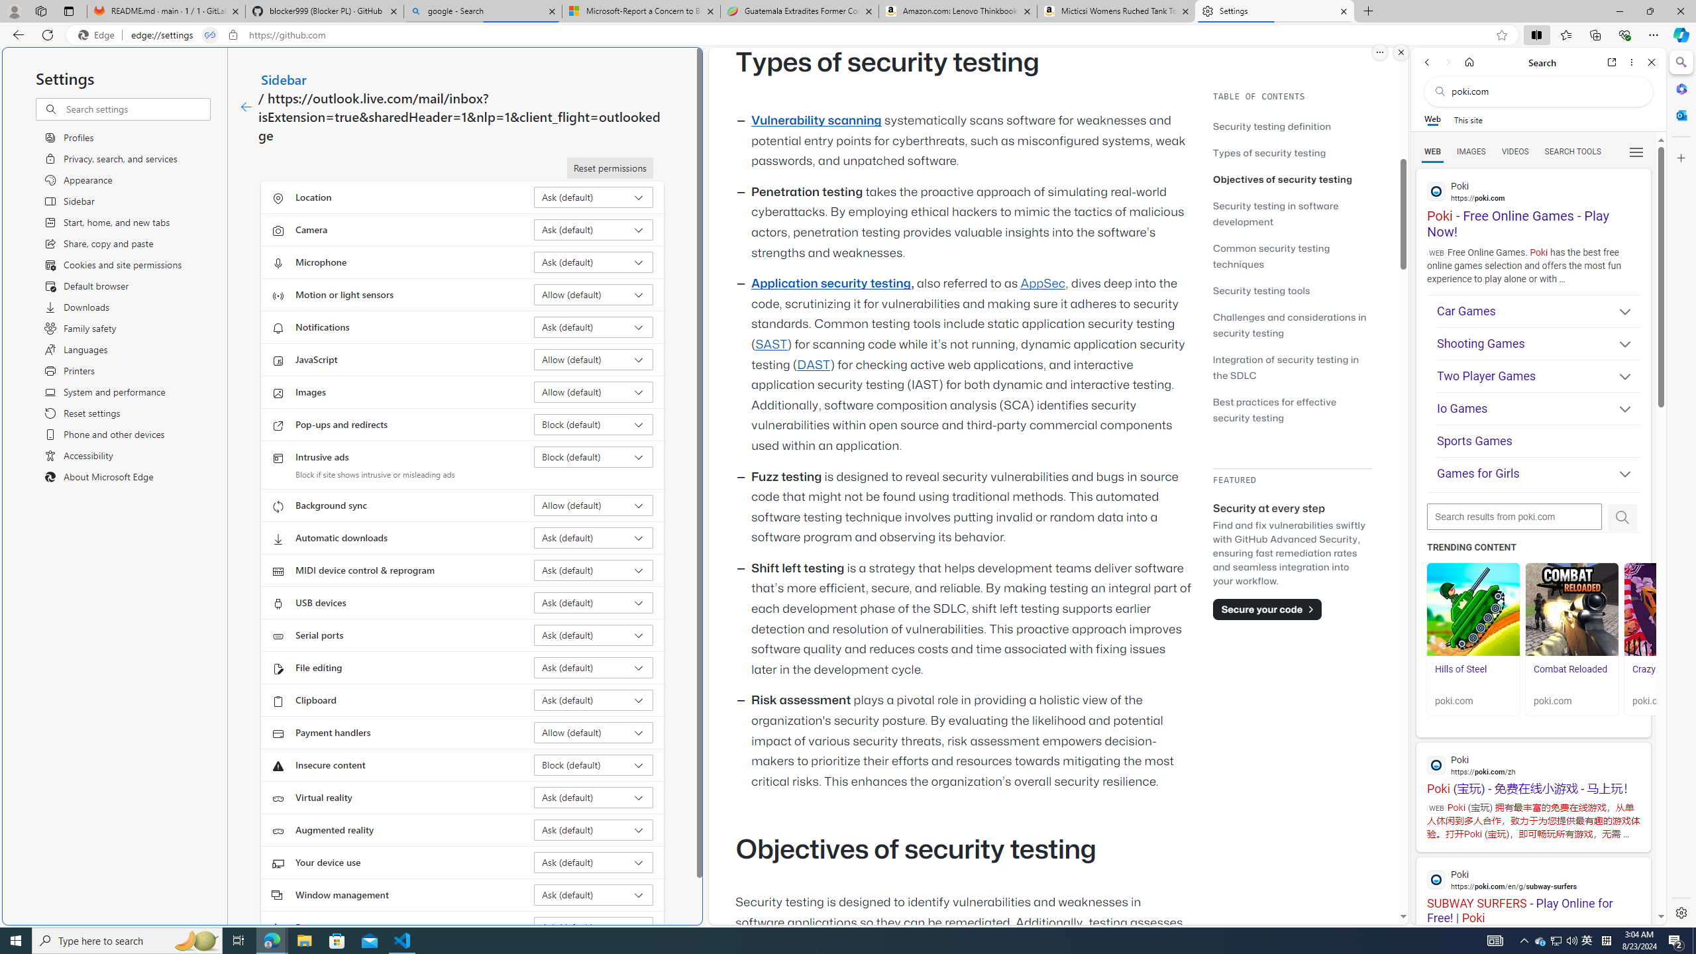 This screenshot has height=954, width=1696. I want to click on Notifications Ask (default), so click(594, 327).